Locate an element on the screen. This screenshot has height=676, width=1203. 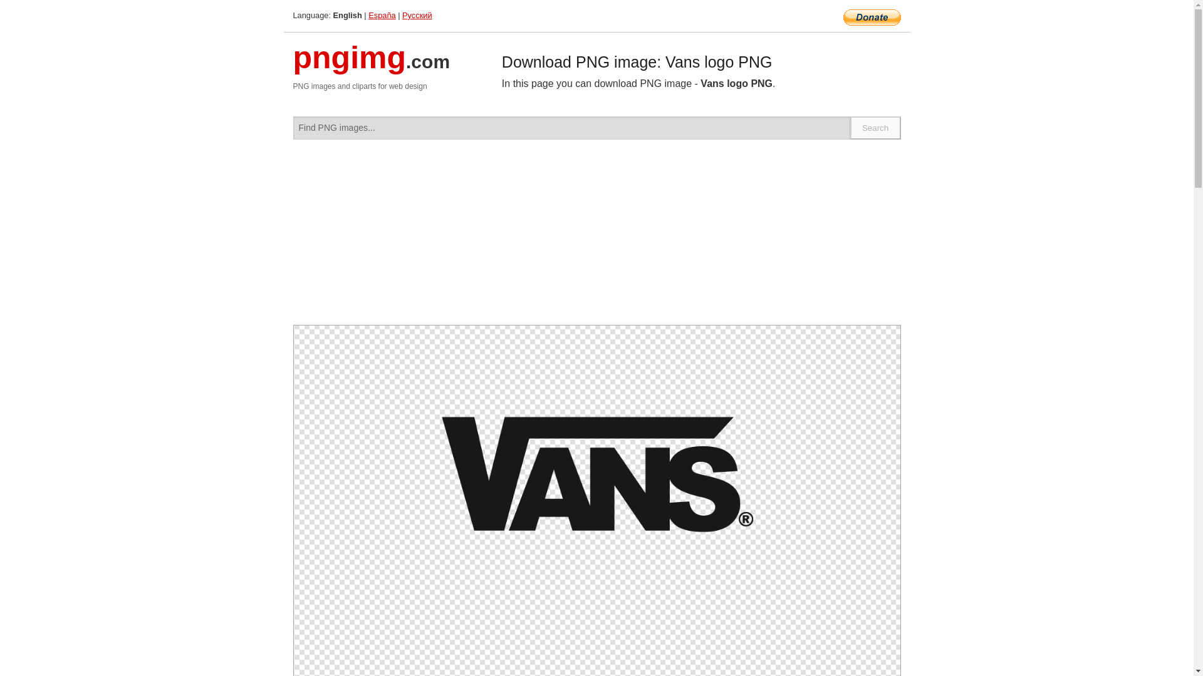
Vans logo PNG is located at coordinates (596, 468).